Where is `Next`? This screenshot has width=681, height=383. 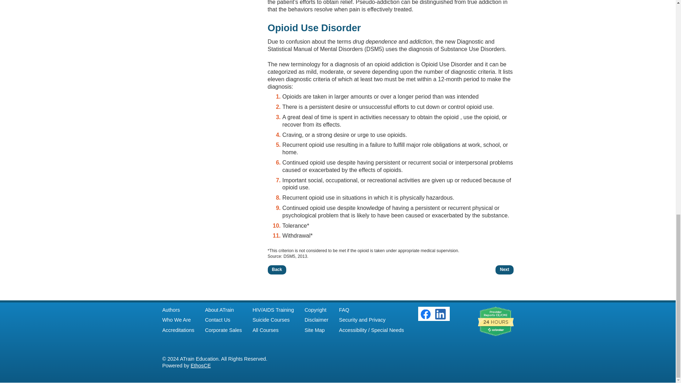
Next is located at coordinates (504, 270).